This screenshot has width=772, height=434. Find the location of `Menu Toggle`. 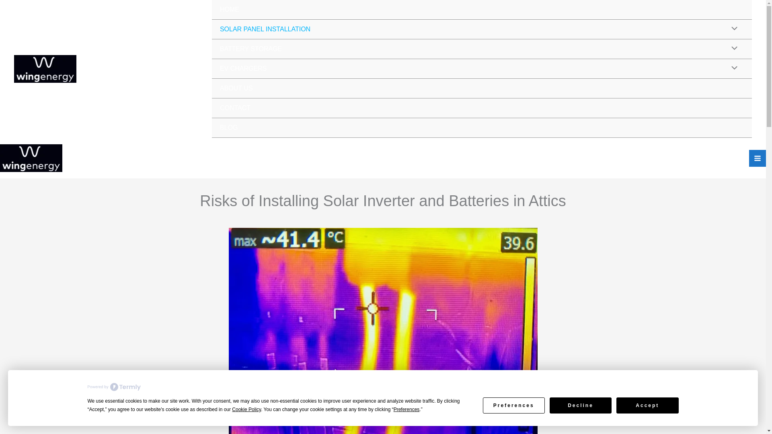

Menu Toggle is located at coordinates (733, 29).